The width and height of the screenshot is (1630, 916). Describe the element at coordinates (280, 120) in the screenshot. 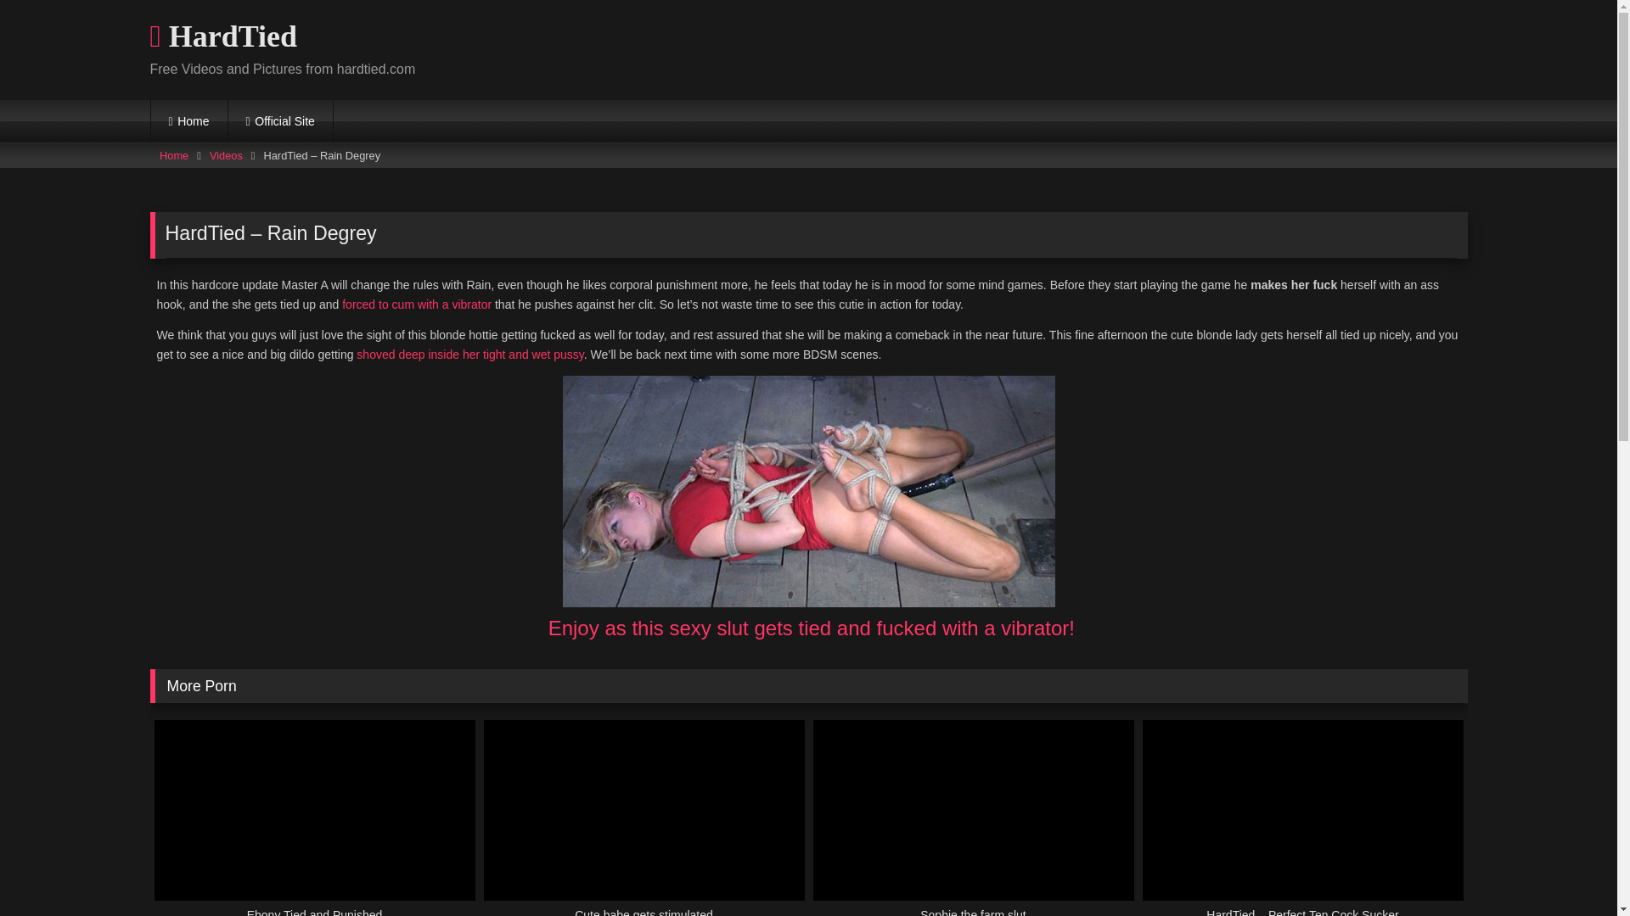

I see `Official Site` at that location.